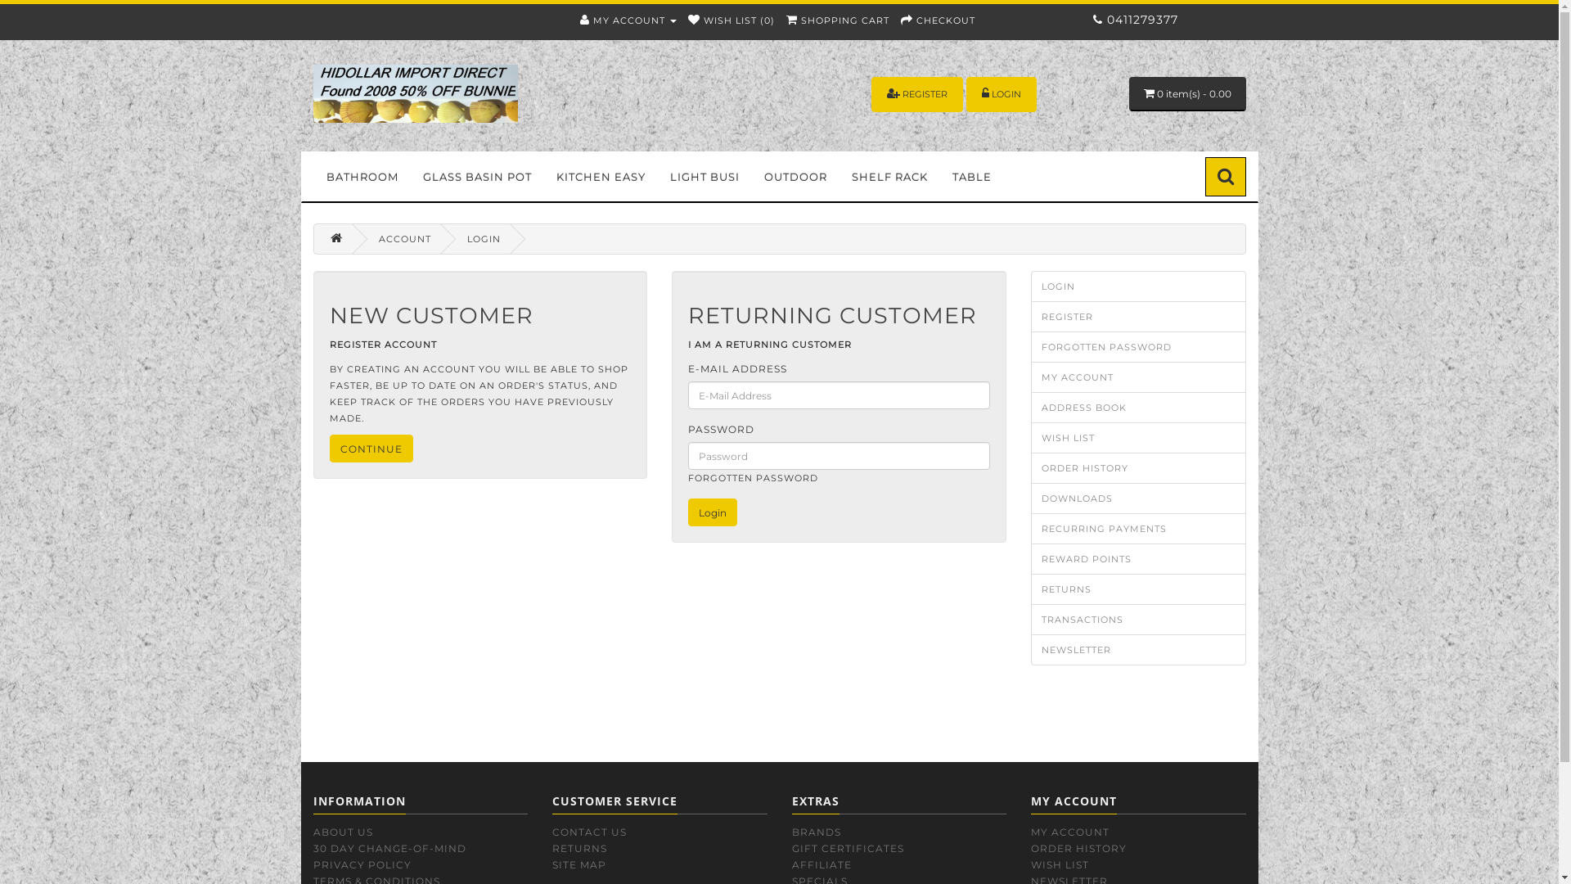 Image resolution: width=1571 pixels, height=884 pixels. I want to click on WISH LIST, so click(1139, 438).